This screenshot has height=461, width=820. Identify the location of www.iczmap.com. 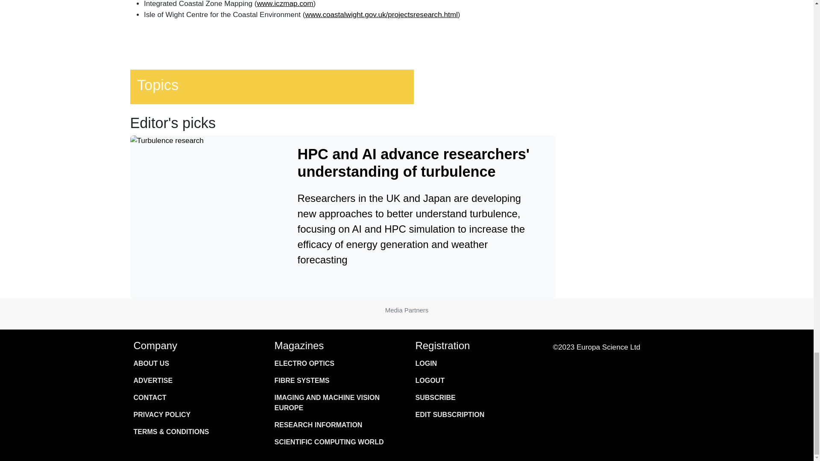
(284, 4).